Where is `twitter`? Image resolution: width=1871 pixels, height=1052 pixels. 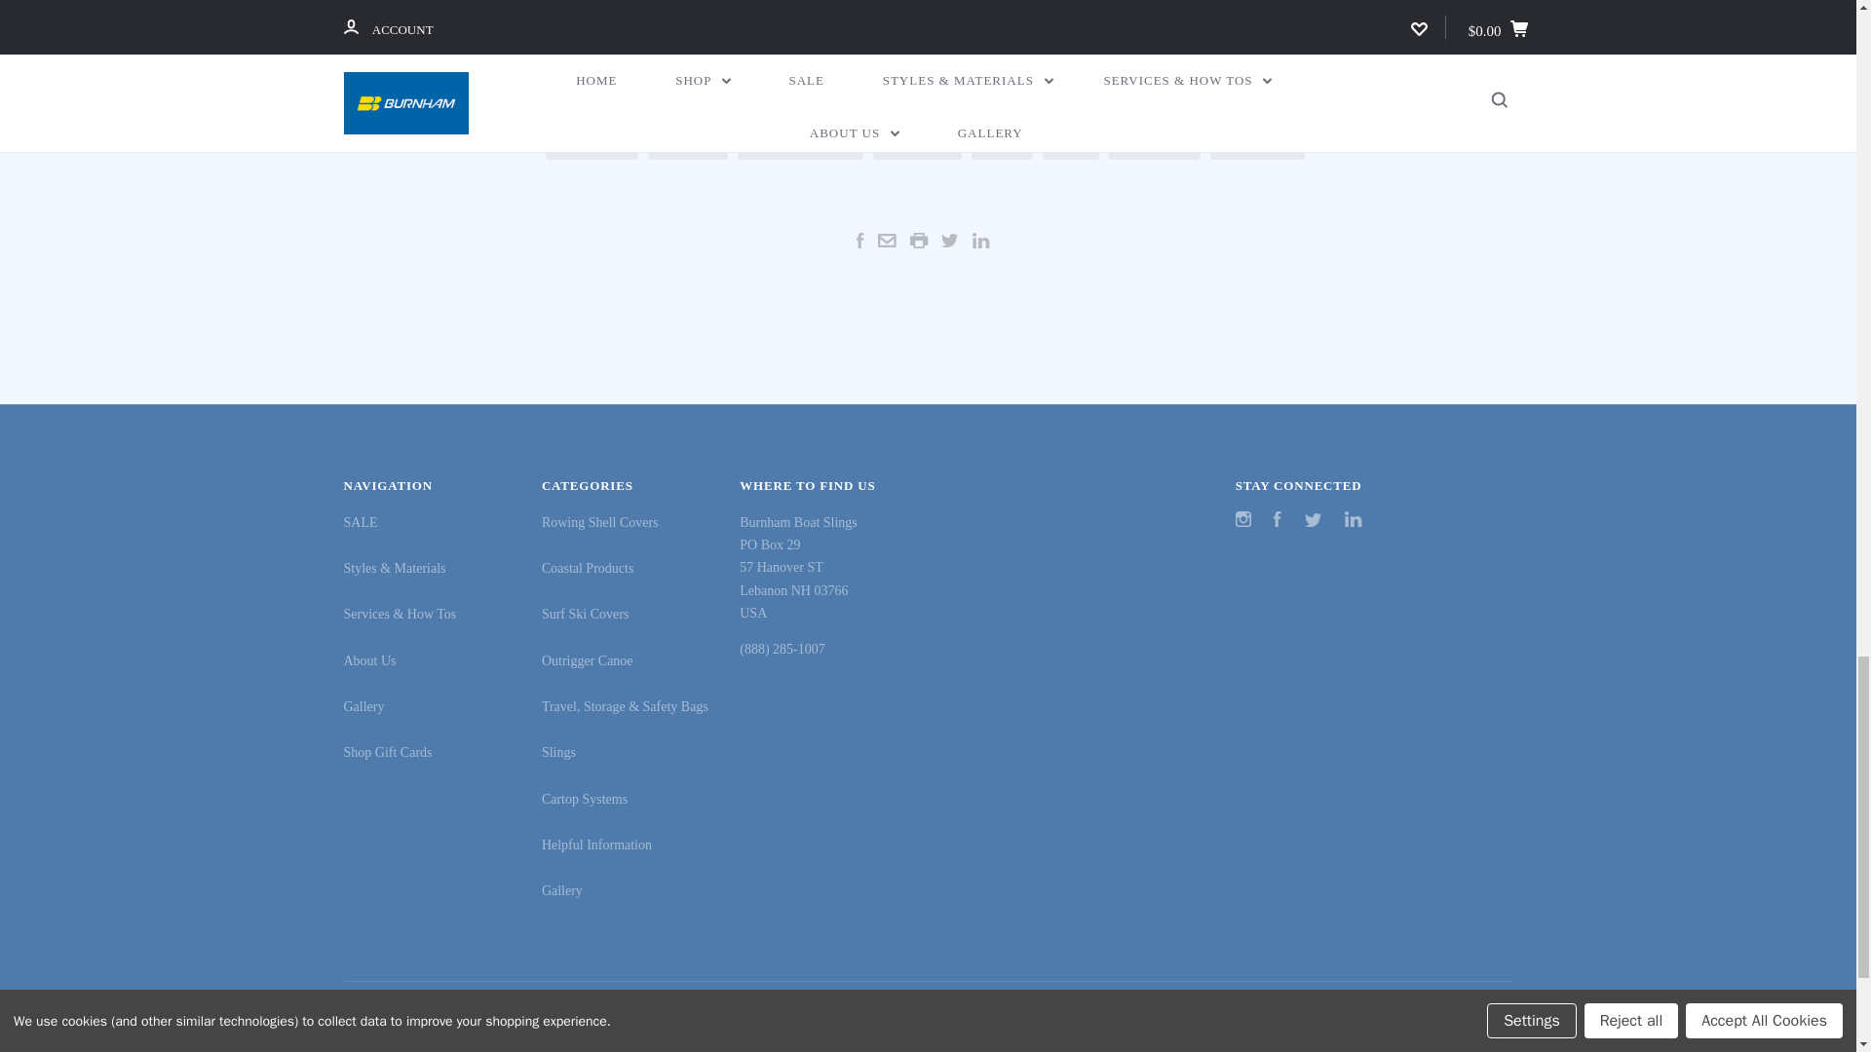
twitter is located at coordinates (1314, 520).